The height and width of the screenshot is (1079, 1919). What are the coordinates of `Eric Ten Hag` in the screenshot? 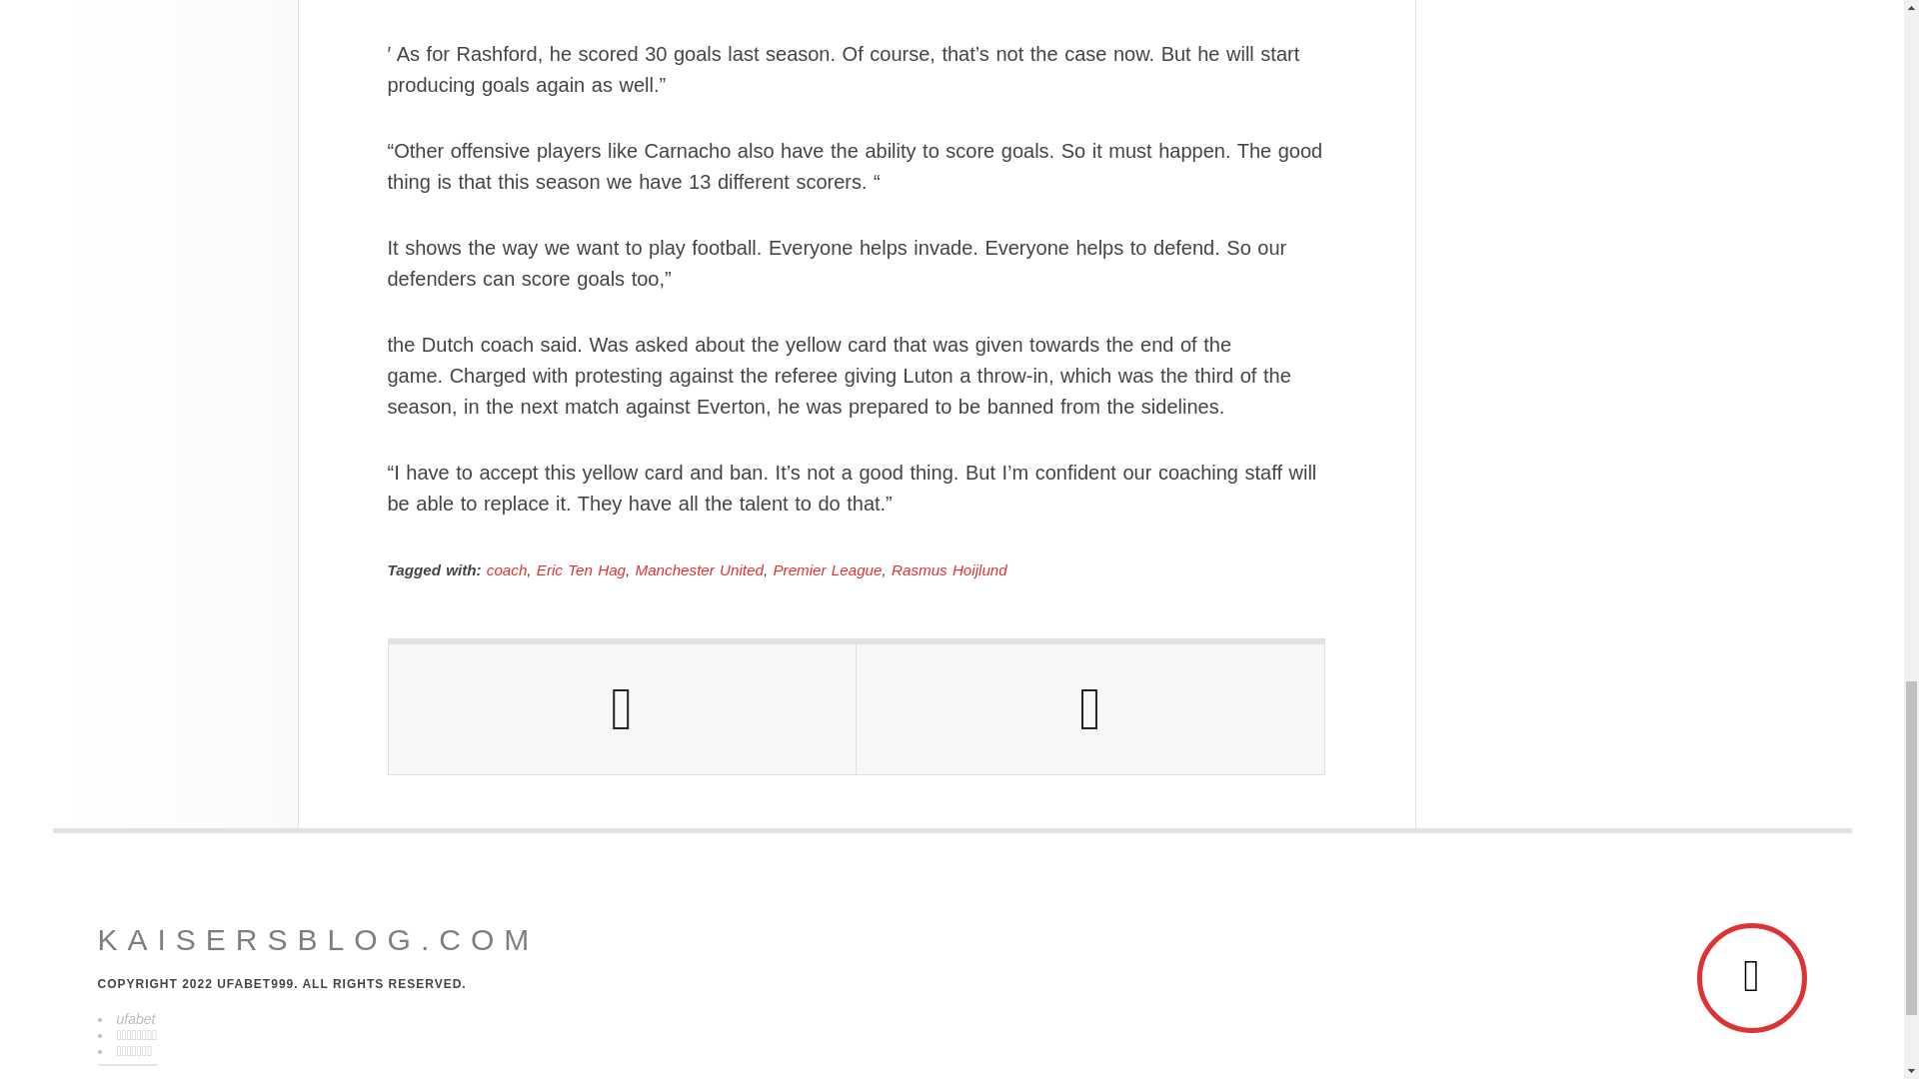 It's located at (581, 569).